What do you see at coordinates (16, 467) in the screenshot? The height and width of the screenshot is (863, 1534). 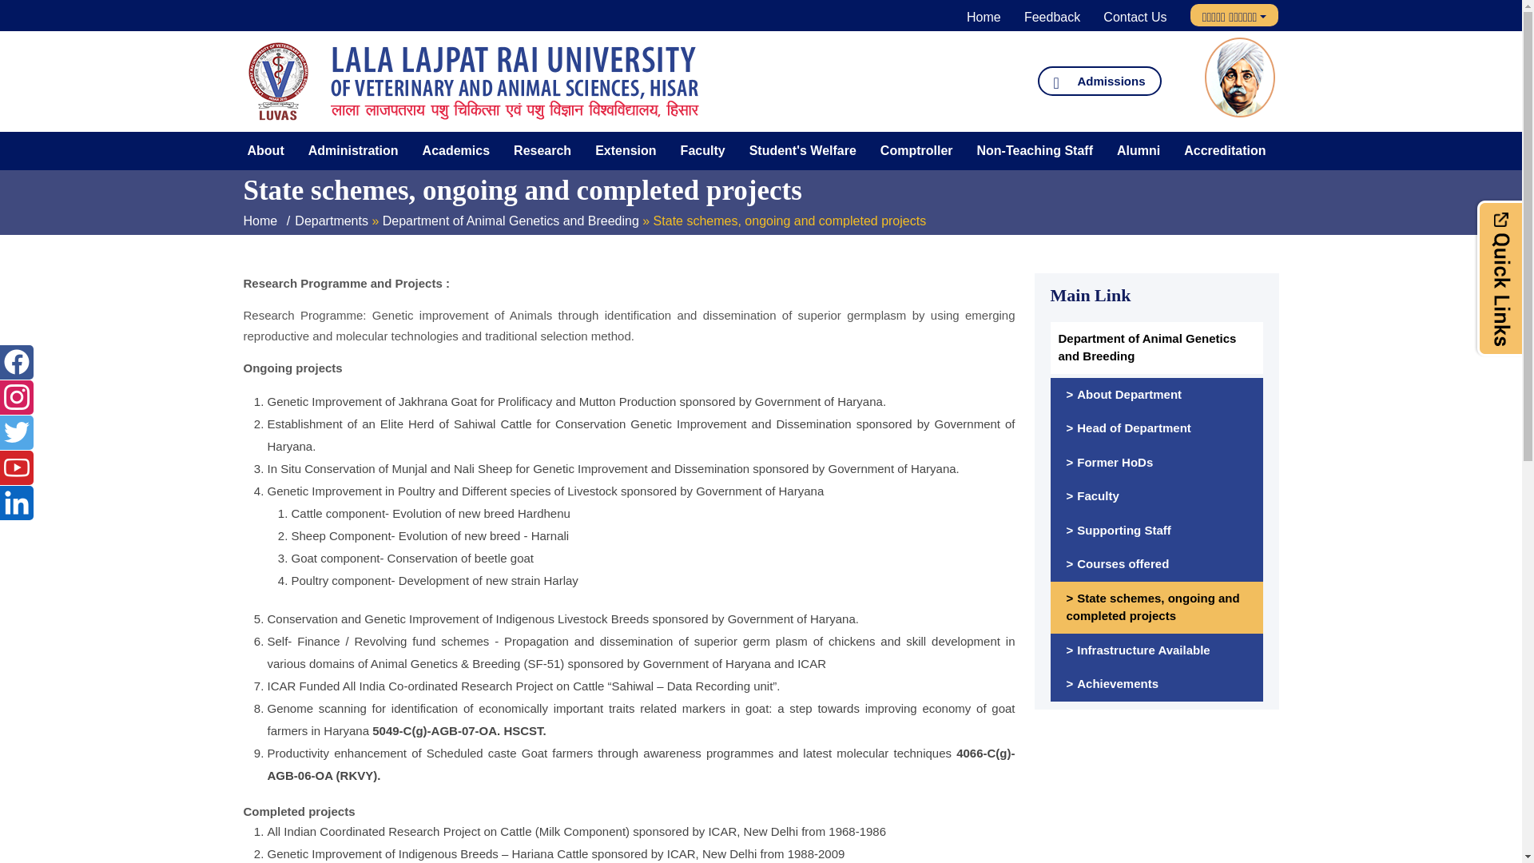 I see `LUVAS YouTube` at bounding box center [16, 467].